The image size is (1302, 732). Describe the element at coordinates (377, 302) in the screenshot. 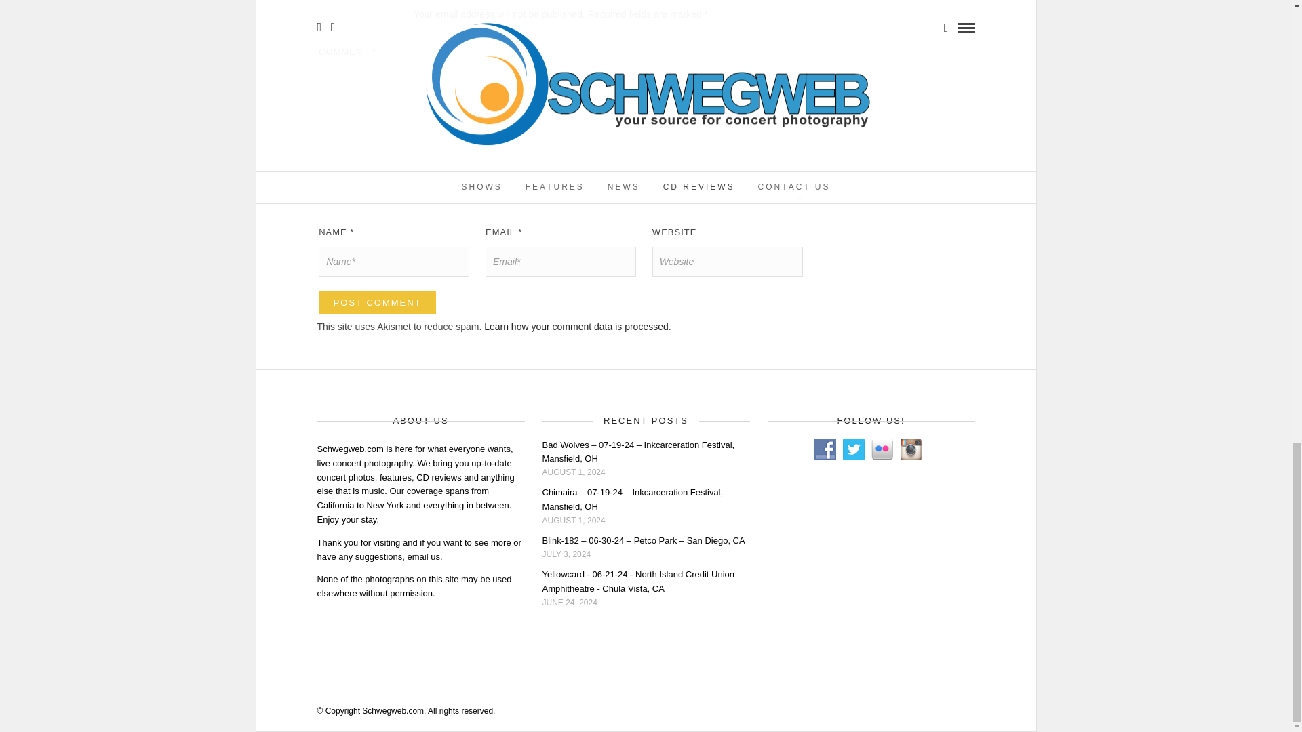

I see `Post Comment` at that location.